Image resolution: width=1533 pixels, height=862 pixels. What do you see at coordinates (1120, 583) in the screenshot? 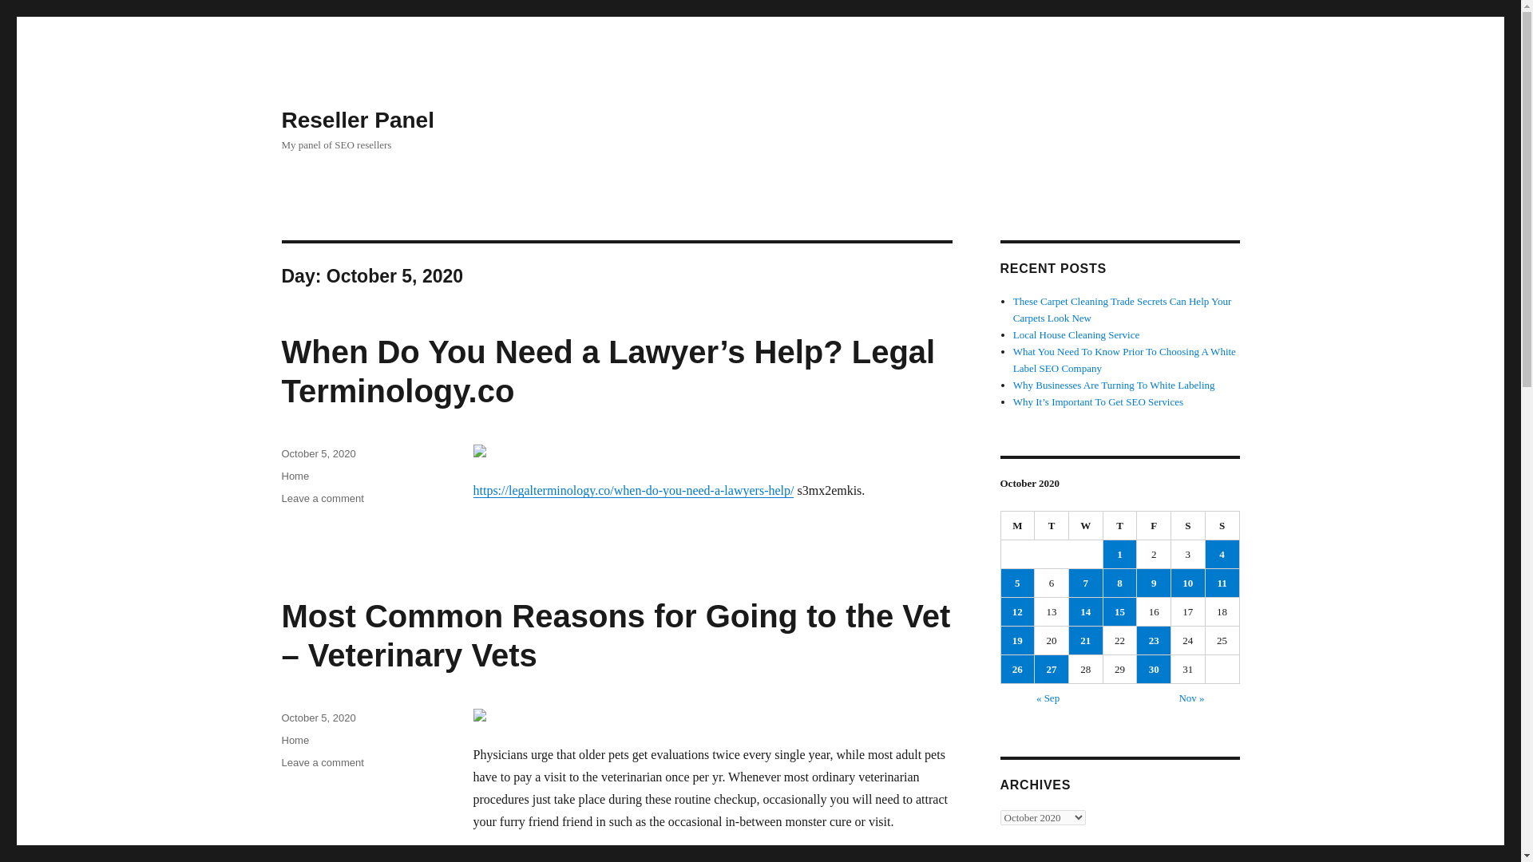
I see `8` at bounding box center [1120, 583].